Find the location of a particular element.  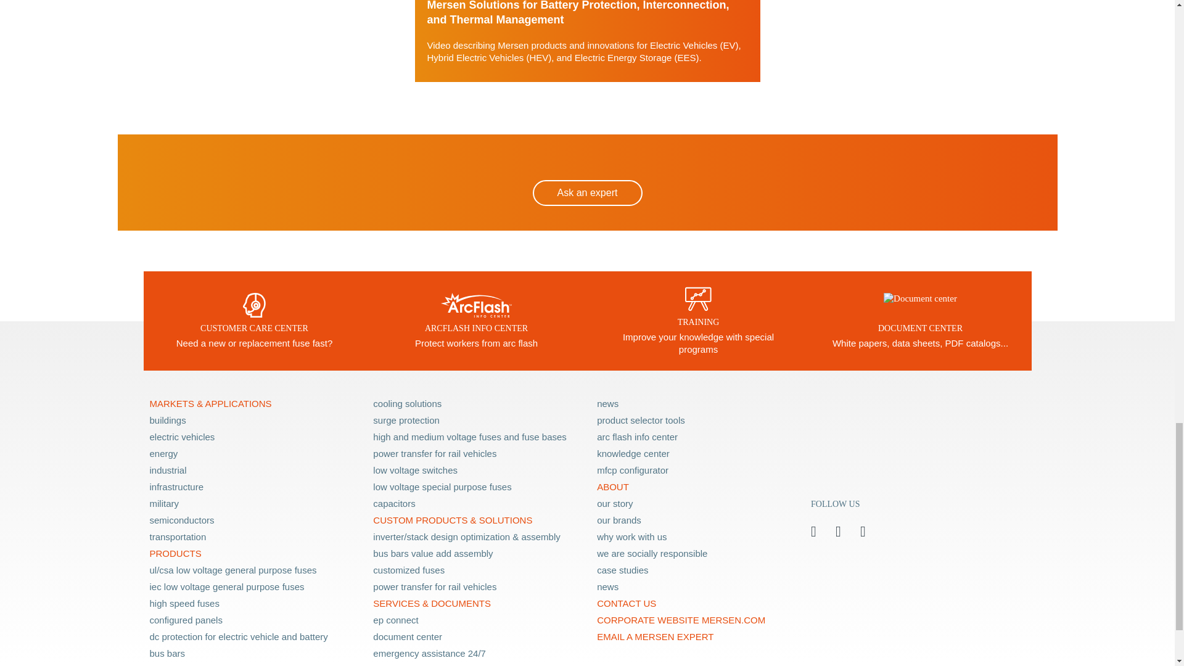

Military is located at coordinates (253, 503).